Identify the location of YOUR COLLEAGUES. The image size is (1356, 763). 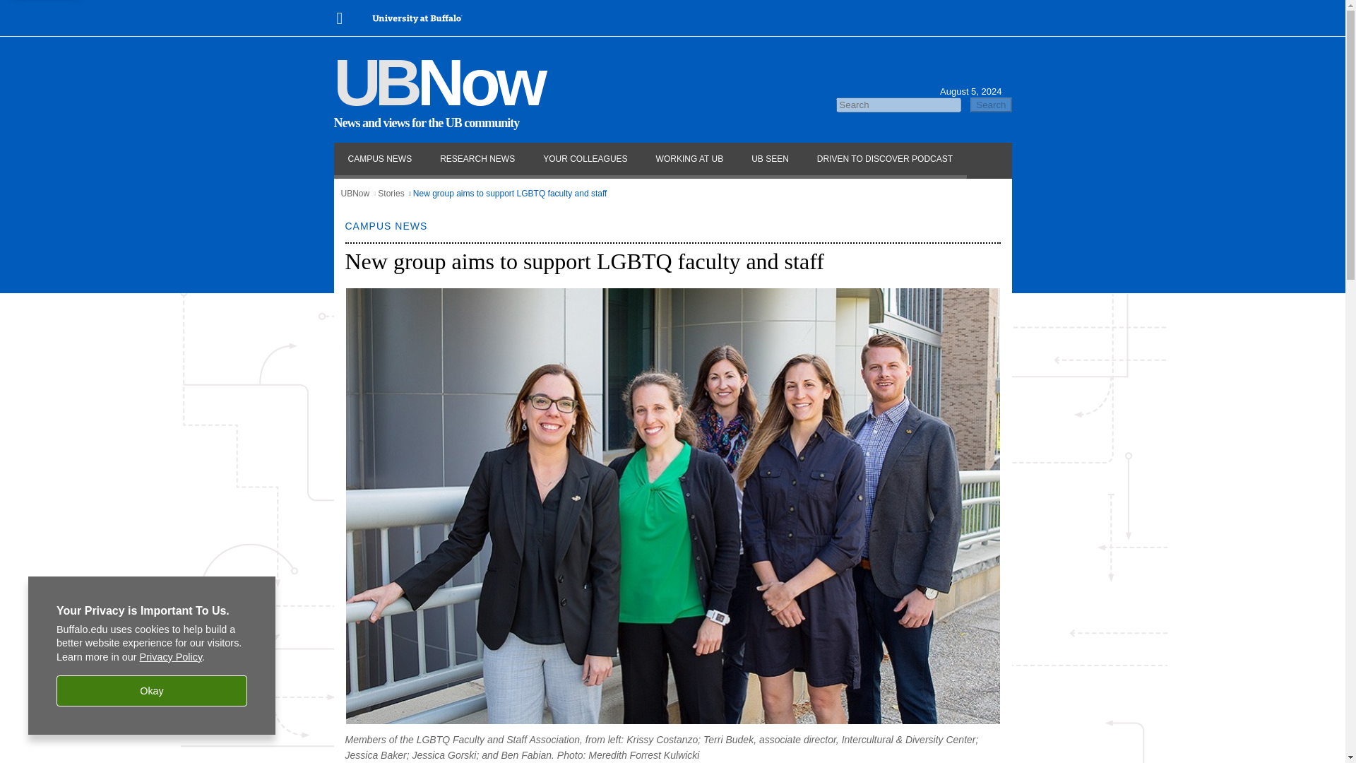
(585, 160).